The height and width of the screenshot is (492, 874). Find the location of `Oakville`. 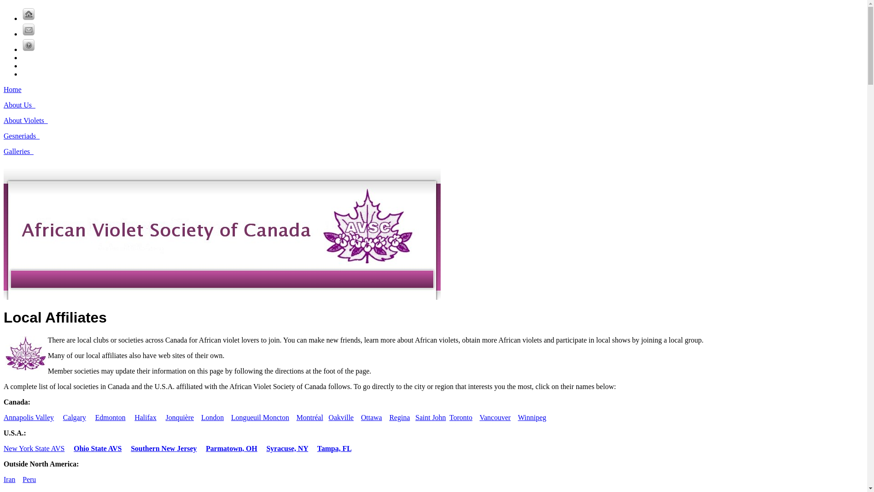

Oakville is located at coordinates (341, 417).